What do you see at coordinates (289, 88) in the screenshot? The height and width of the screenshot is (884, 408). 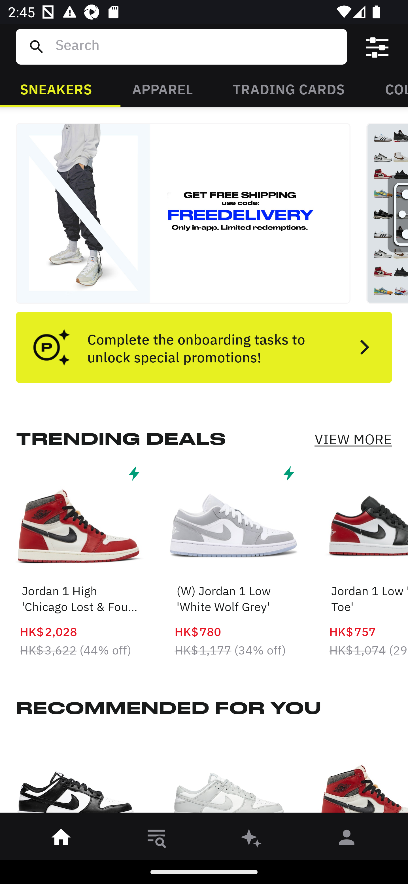 I see `TRADING CARDS` at bounding box center [289, 88].